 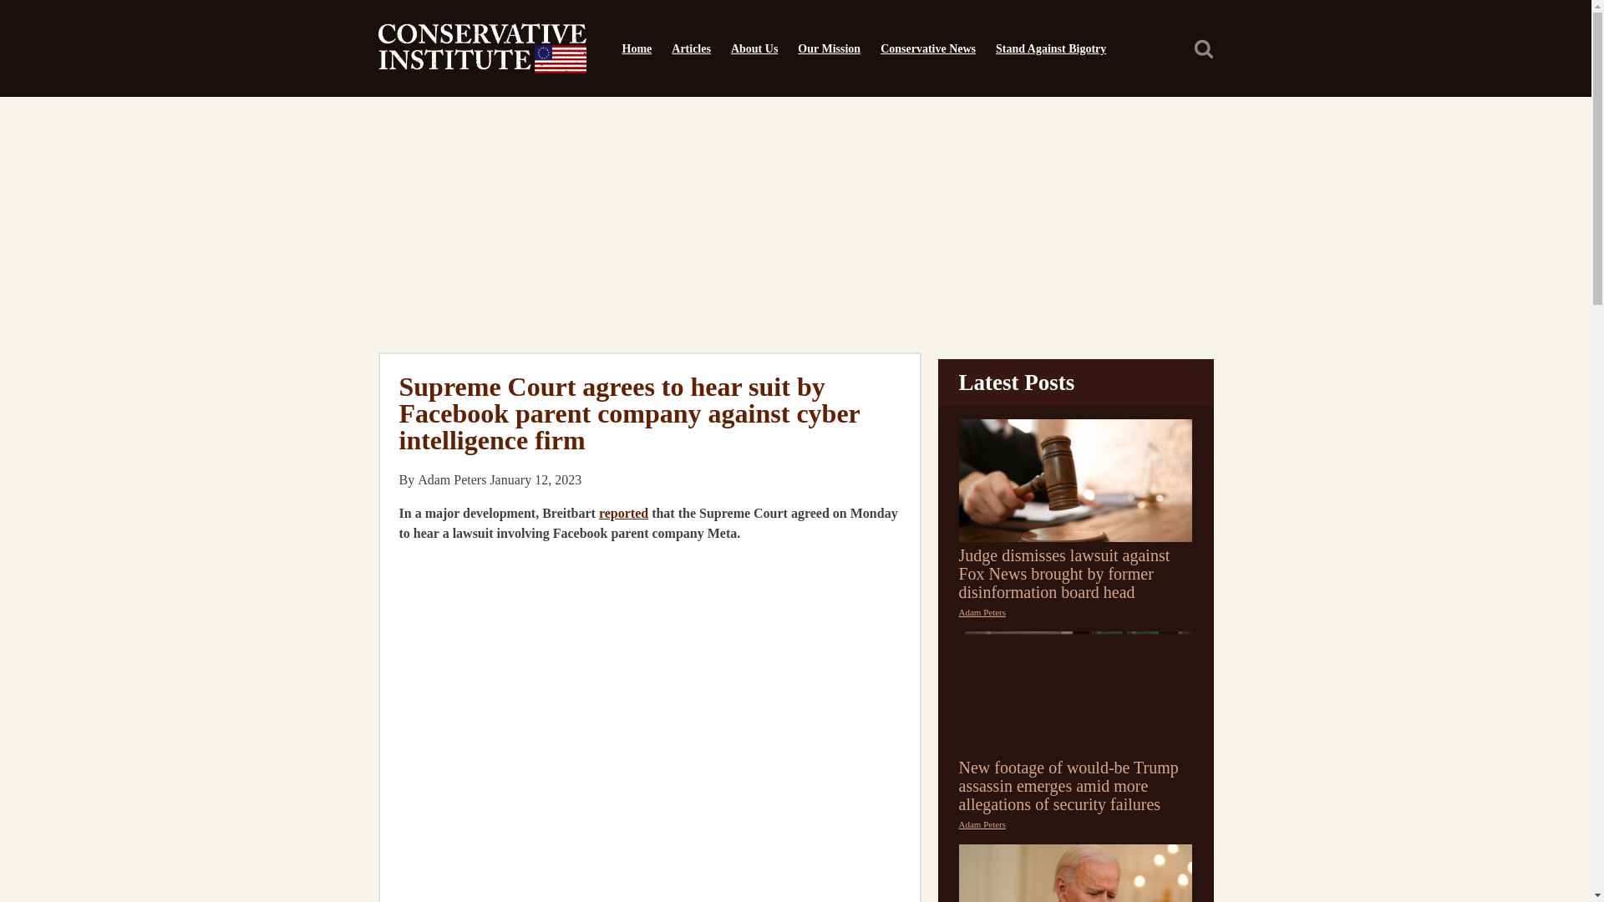 What do you see at coordinates (754, 48) in the screenshot?
I see `About Us` at bounding box center [754, 48].